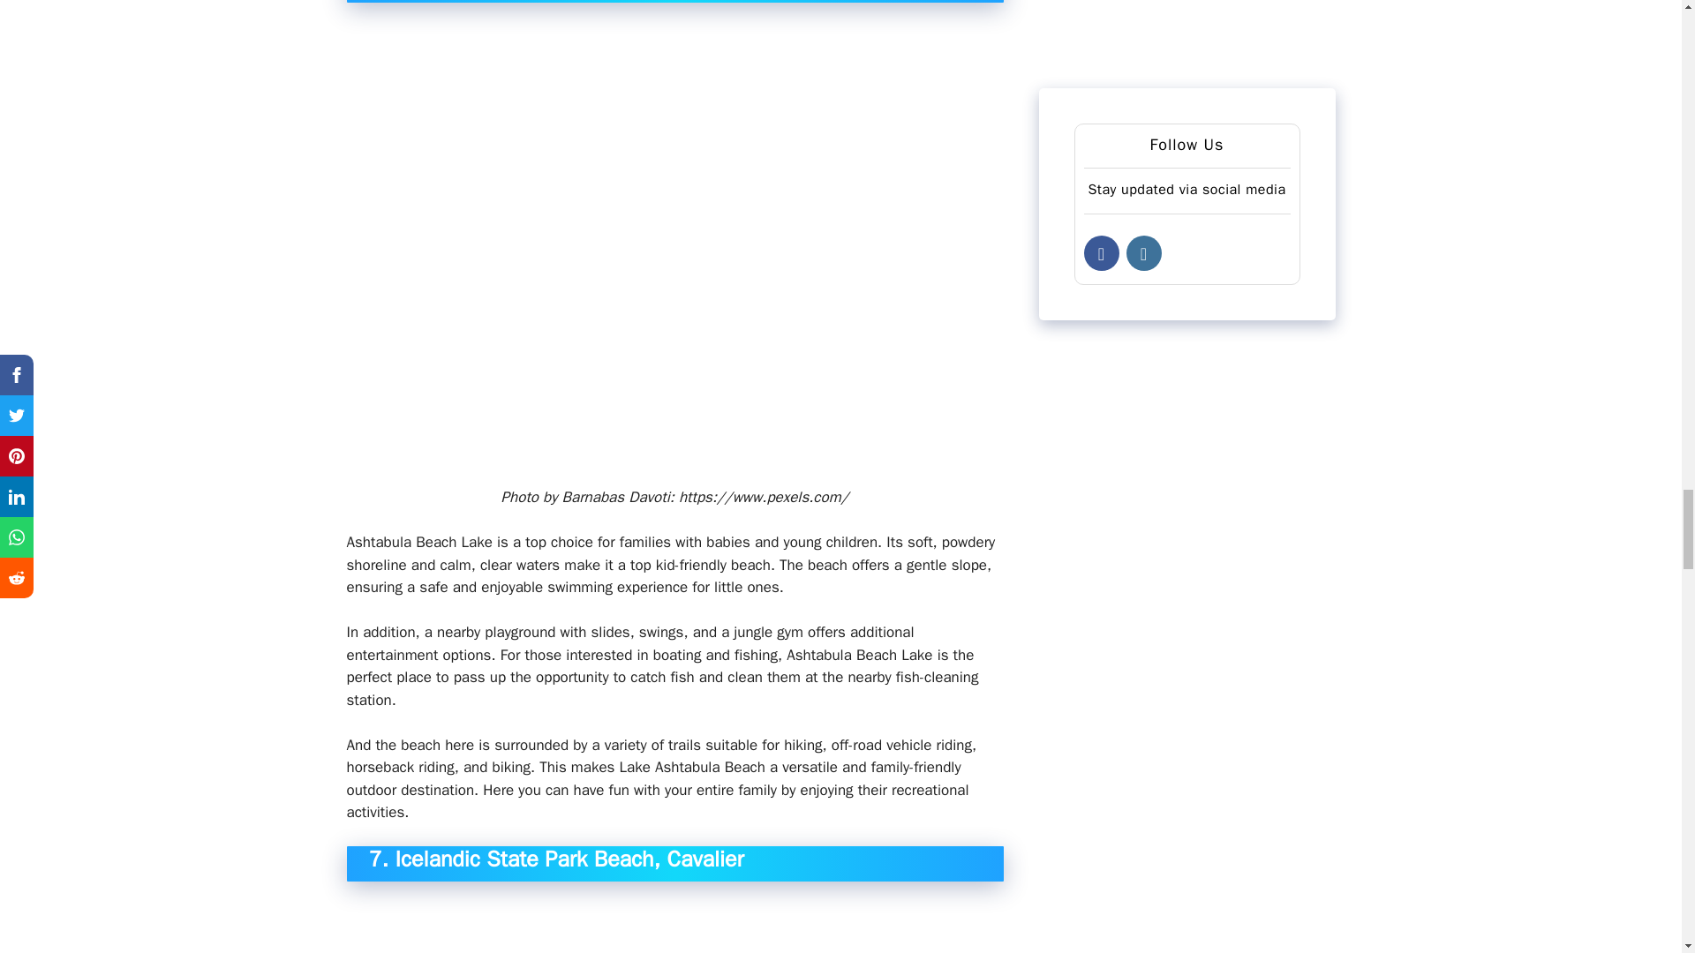 The image size is (1695, 953). I want to click on Best Family Beaches in North Dakota 8, so click(674, 927).